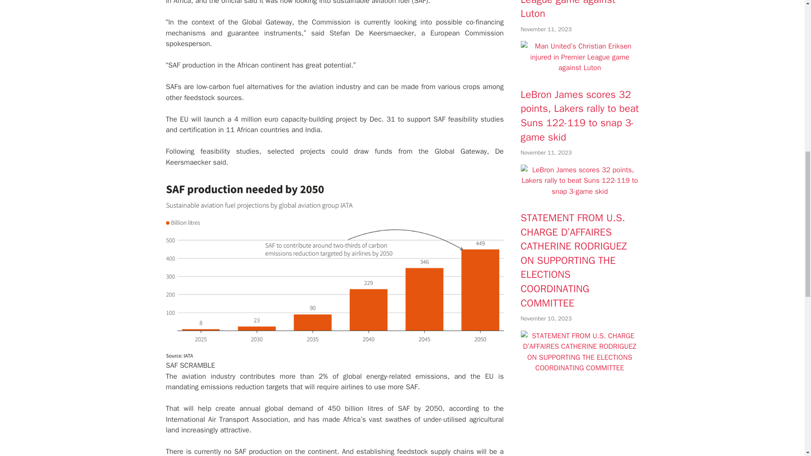  What do you see at coordinates (546, 153) in the screenshot?
I see `November 11, 2023` at bounding box center [546, 153].